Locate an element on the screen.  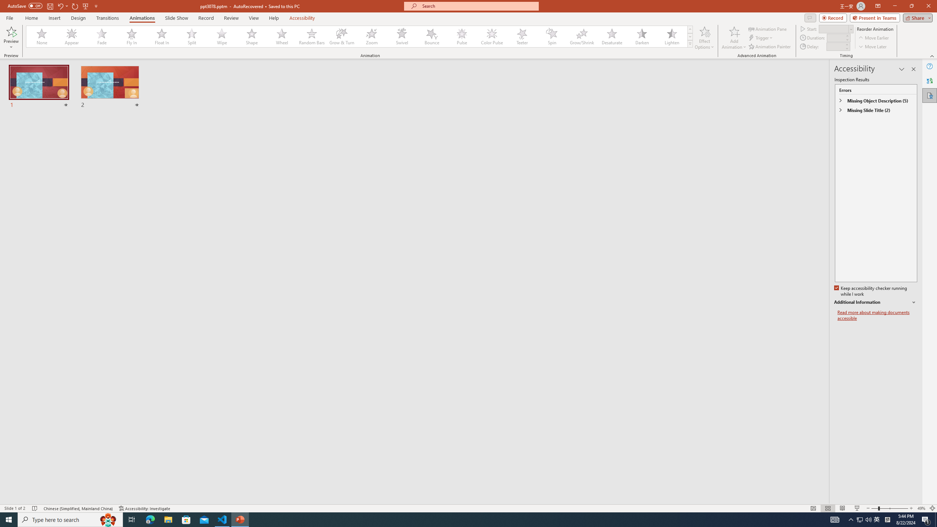
Additional Information is located at coordinates (876, 302).